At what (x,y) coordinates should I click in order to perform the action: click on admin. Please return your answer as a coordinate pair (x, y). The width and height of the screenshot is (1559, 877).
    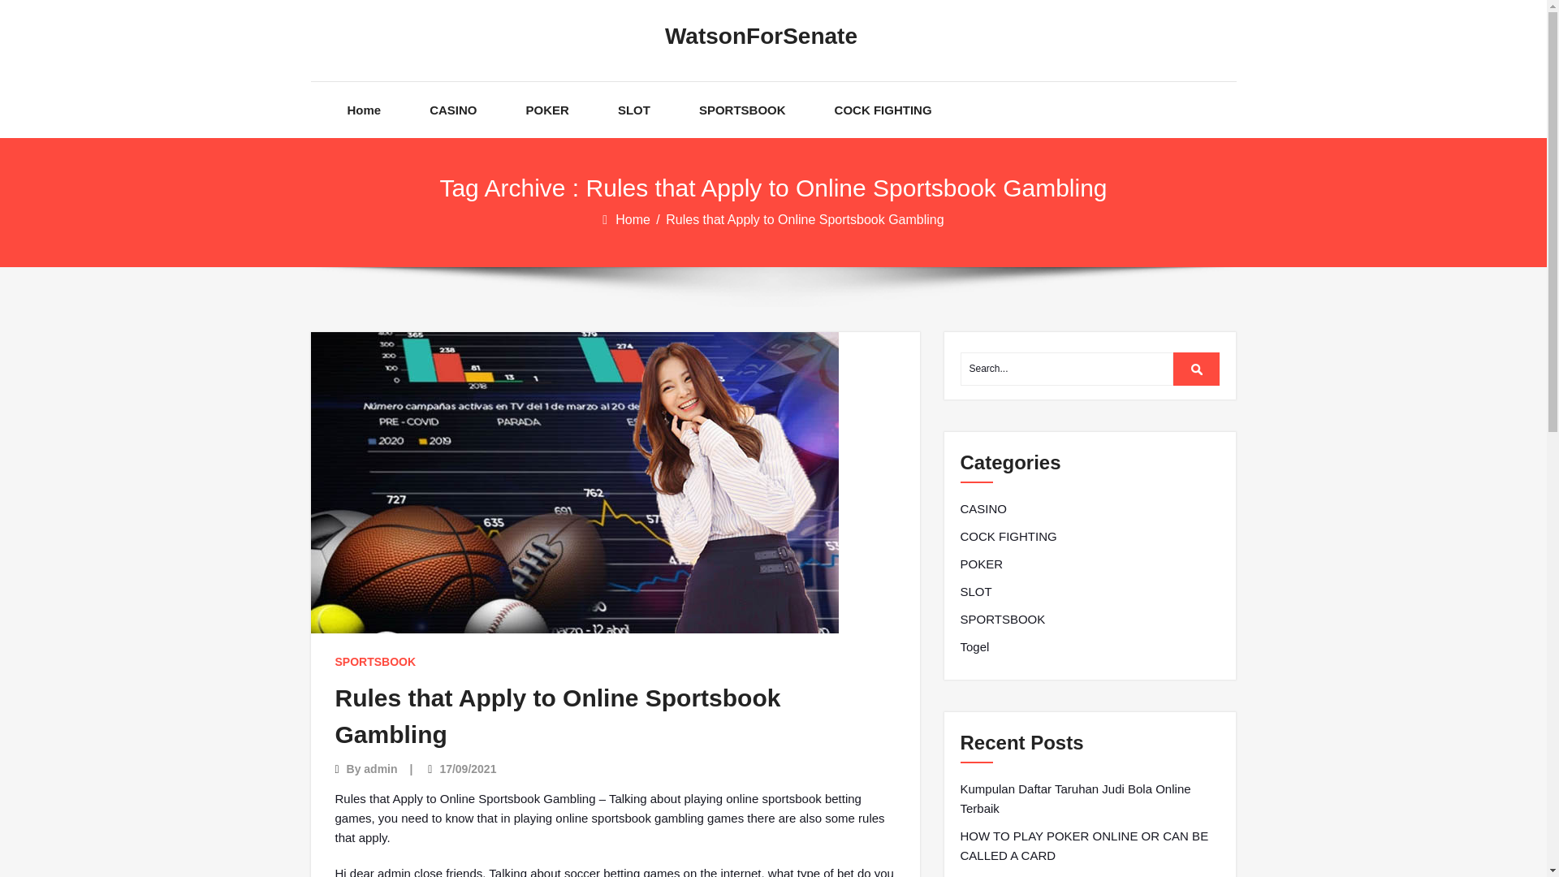
    Looking at the image, I should click on (380, 768).